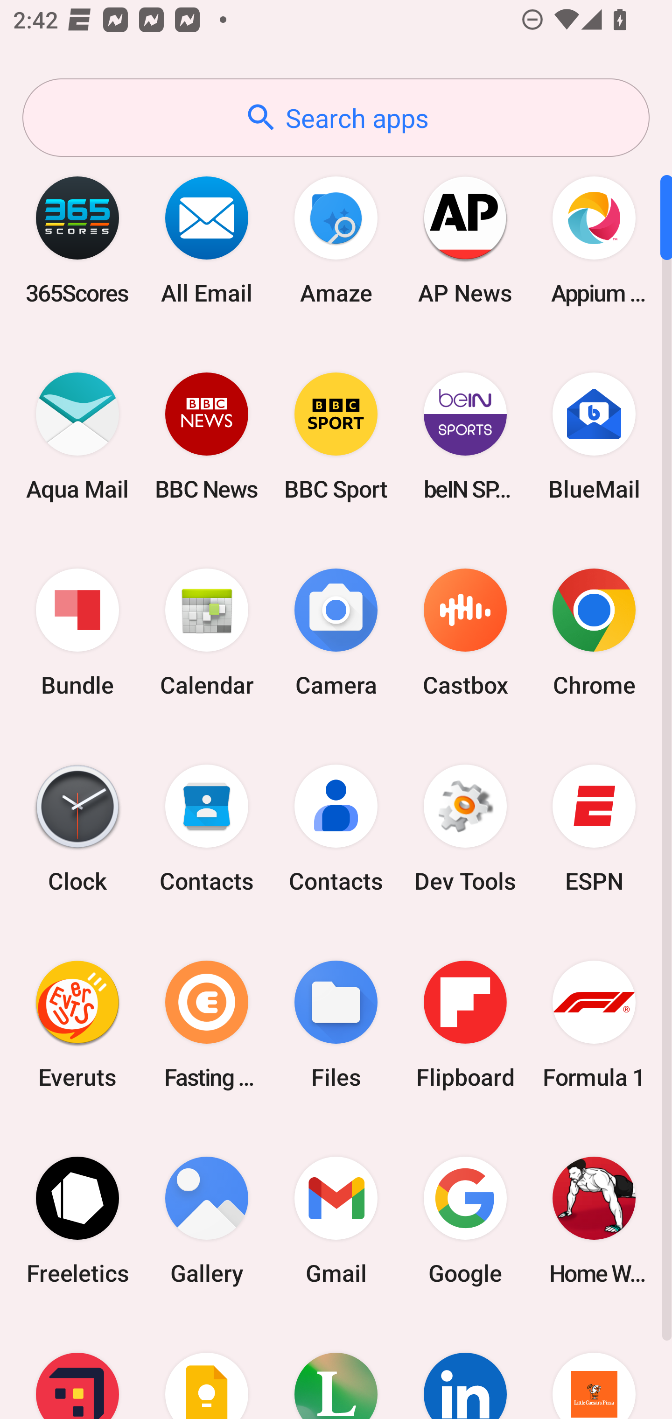 The width and height of the screenshot is (672, 1419). Describe the element at coordinates (594, 1220) in the screenshot. I see `Home Workout` at that location.